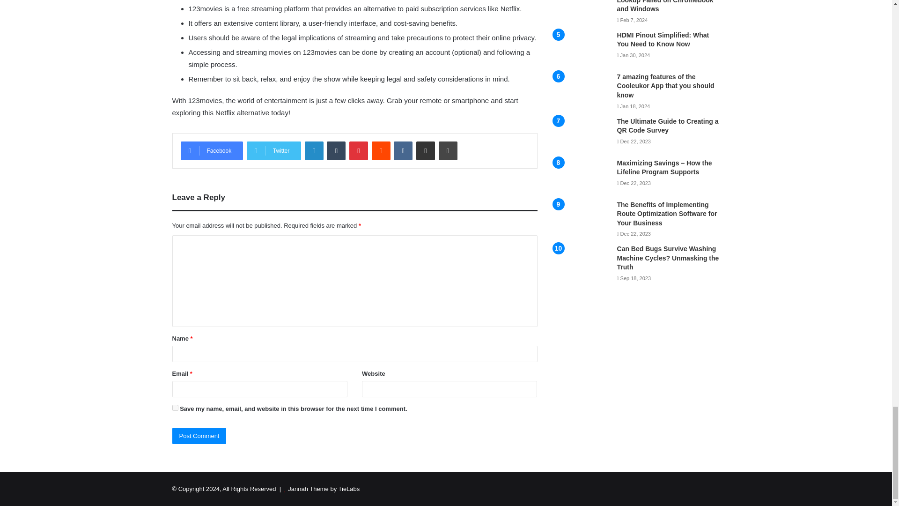 This screenshot has width=899, height=506. Describe the element at coordinates (448, 151) in the screenshot. I see `Print` at that location.